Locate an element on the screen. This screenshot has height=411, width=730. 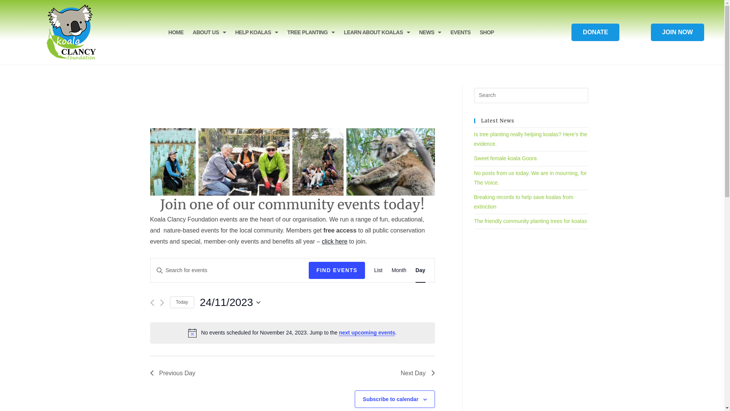
24/11/2023 is located at coordinates (230, 303).